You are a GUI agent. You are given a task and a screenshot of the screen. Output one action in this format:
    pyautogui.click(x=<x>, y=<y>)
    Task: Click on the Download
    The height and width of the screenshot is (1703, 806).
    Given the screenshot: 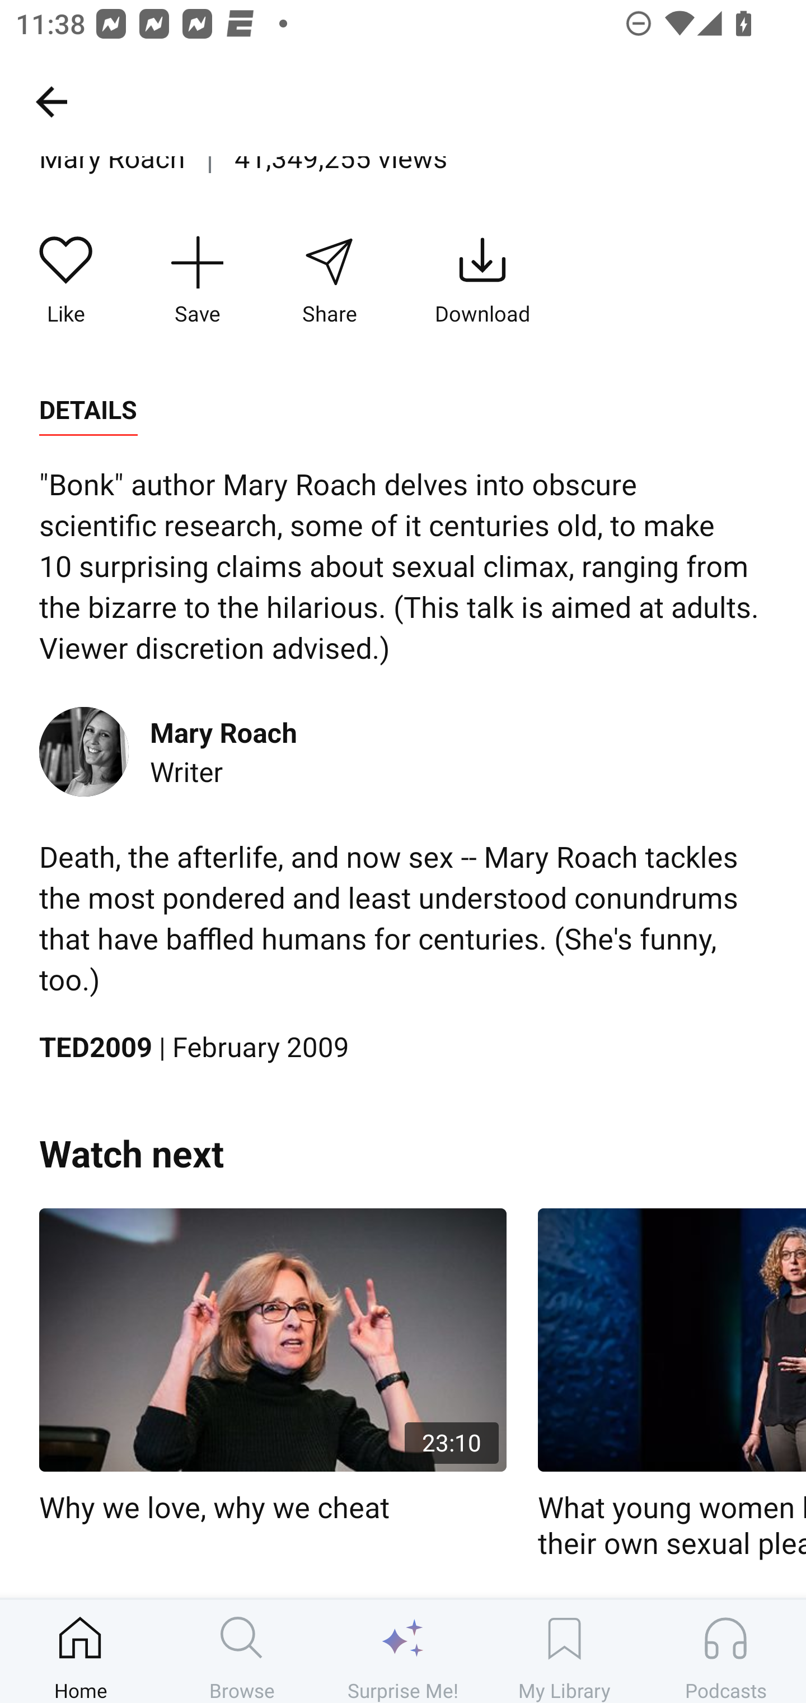 What is the action you would take?
    pyautogui.click(x=482, y=281)
    